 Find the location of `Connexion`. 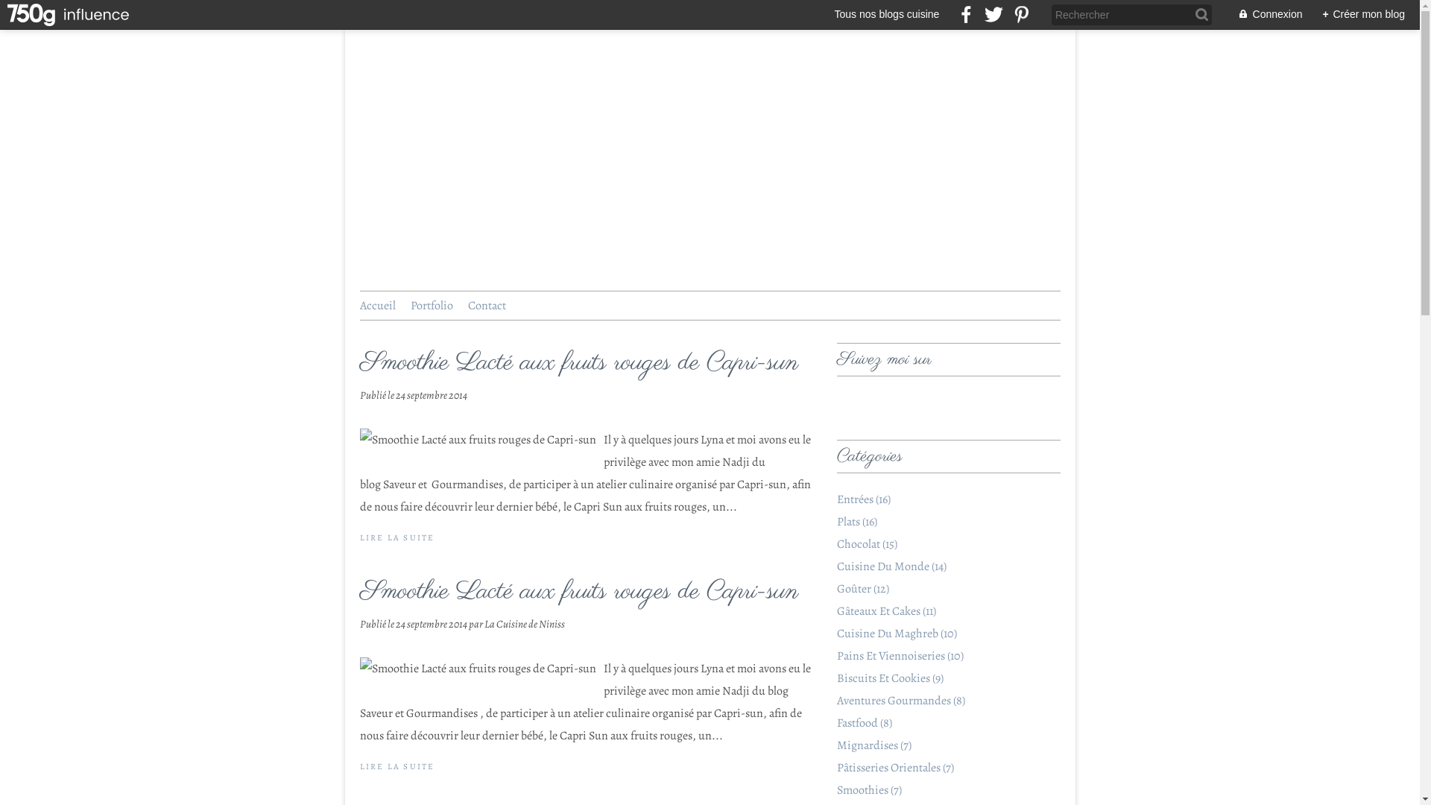

Connexion is located at coordinates (1263, 15).